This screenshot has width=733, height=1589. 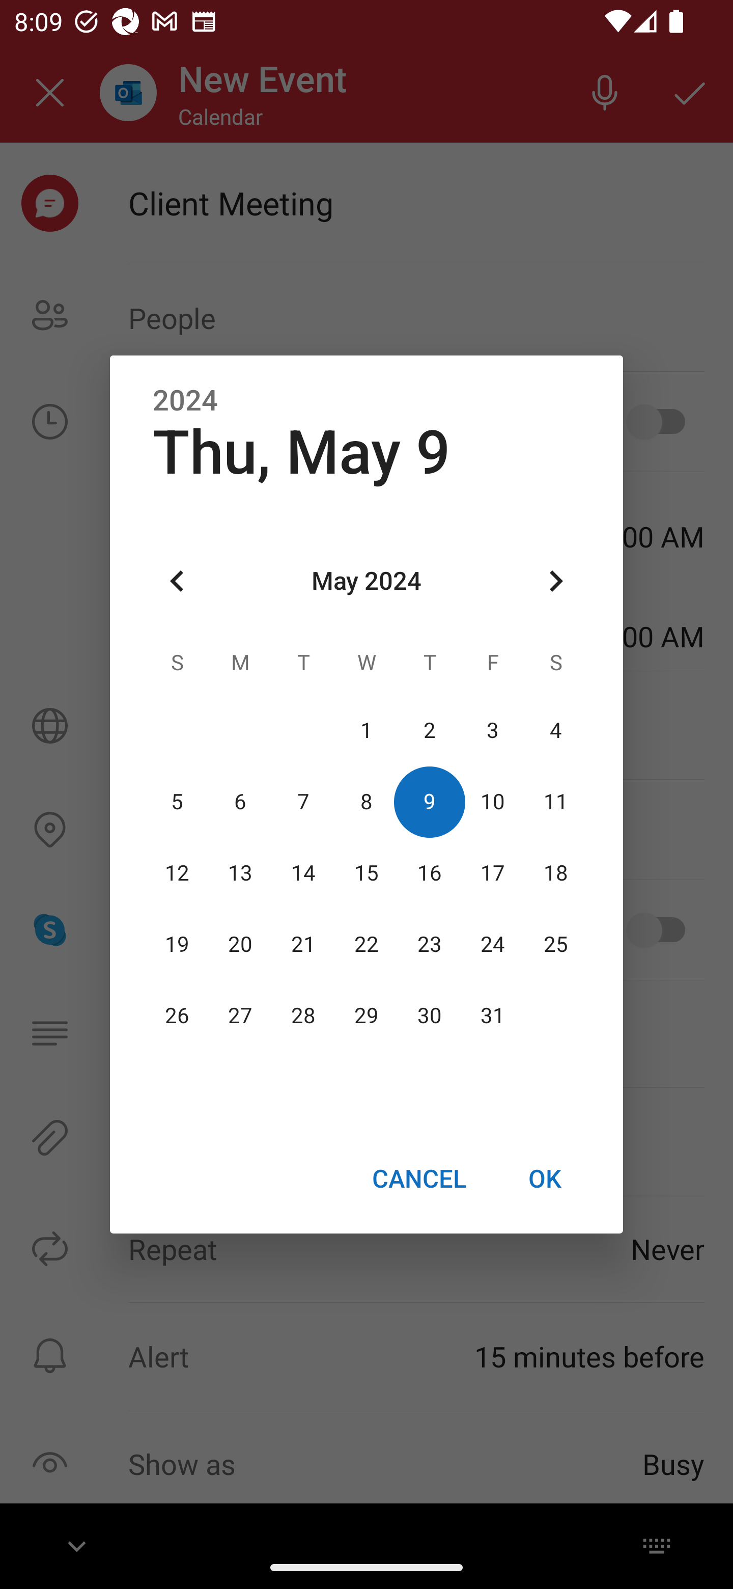 I want to click on 29 29 May 2024, so click(x=366, y=1016).